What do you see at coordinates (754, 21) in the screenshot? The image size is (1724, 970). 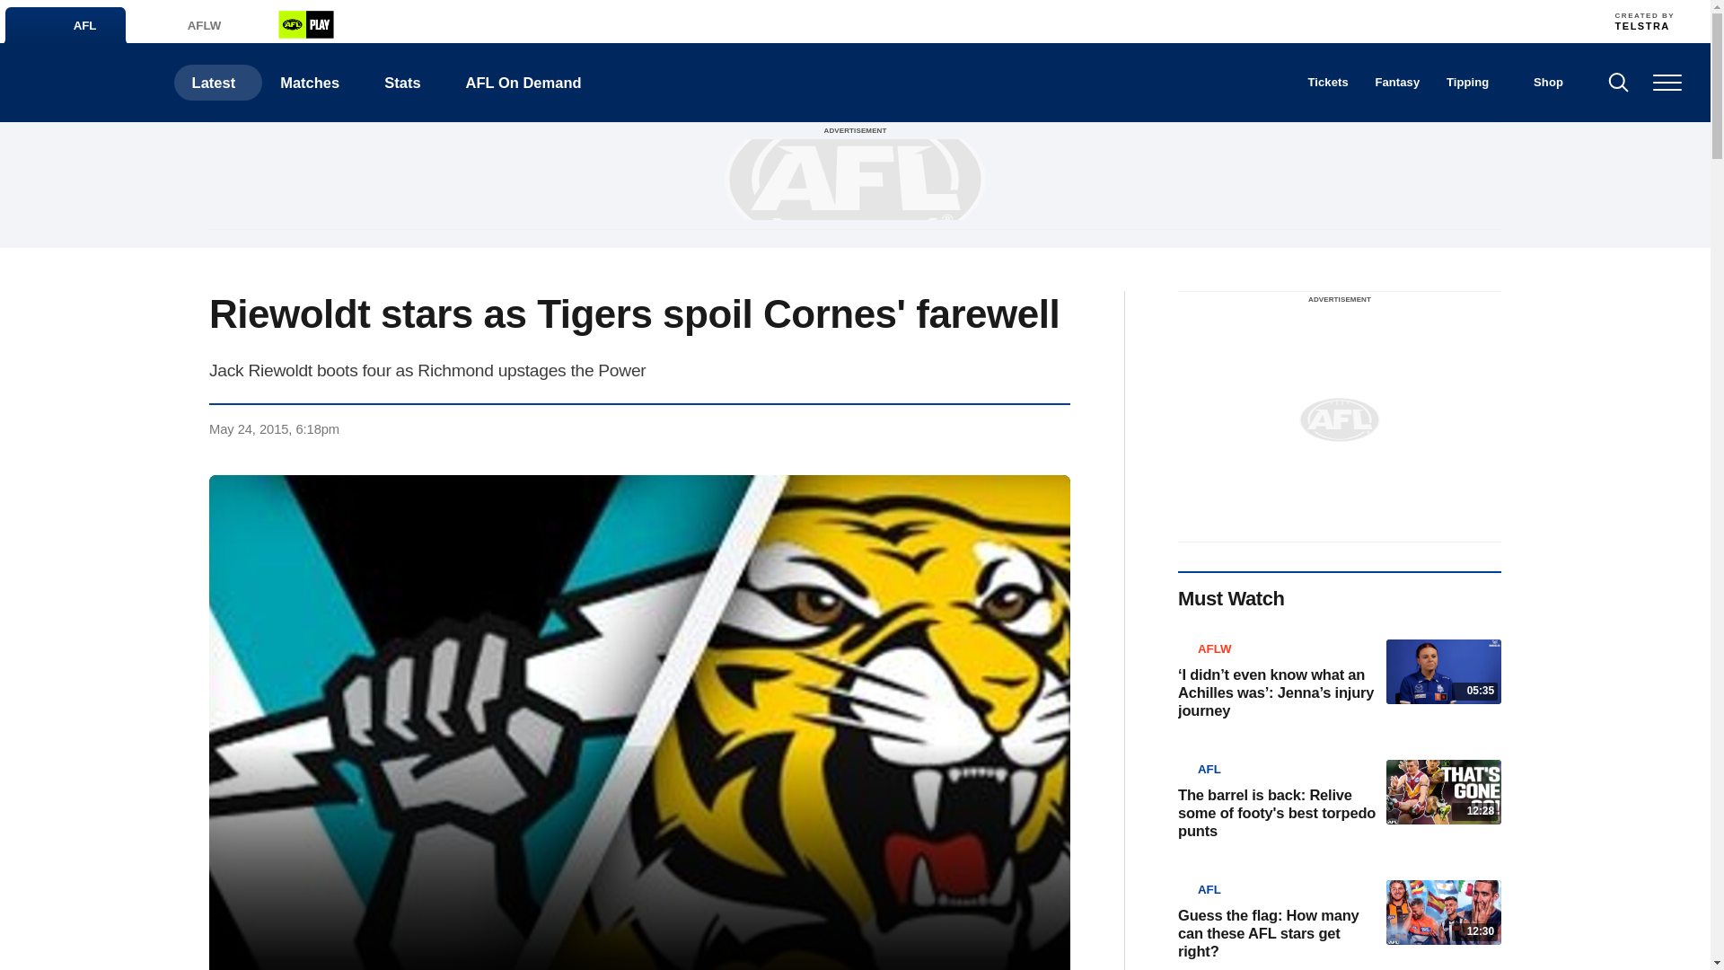 I see `Collingwood` at bounding box center [754, 21].